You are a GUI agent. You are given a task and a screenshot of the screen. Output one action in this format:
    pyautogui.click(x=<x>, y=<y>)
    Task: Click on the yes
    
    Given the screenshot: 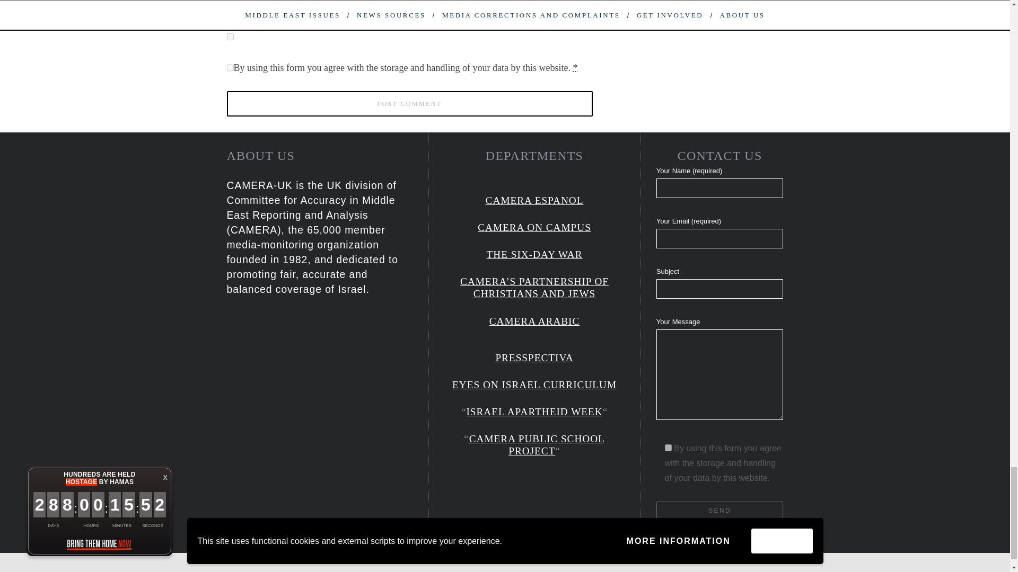 What is the action you would take?
    pyautogui.click(x=230, y=36)
    